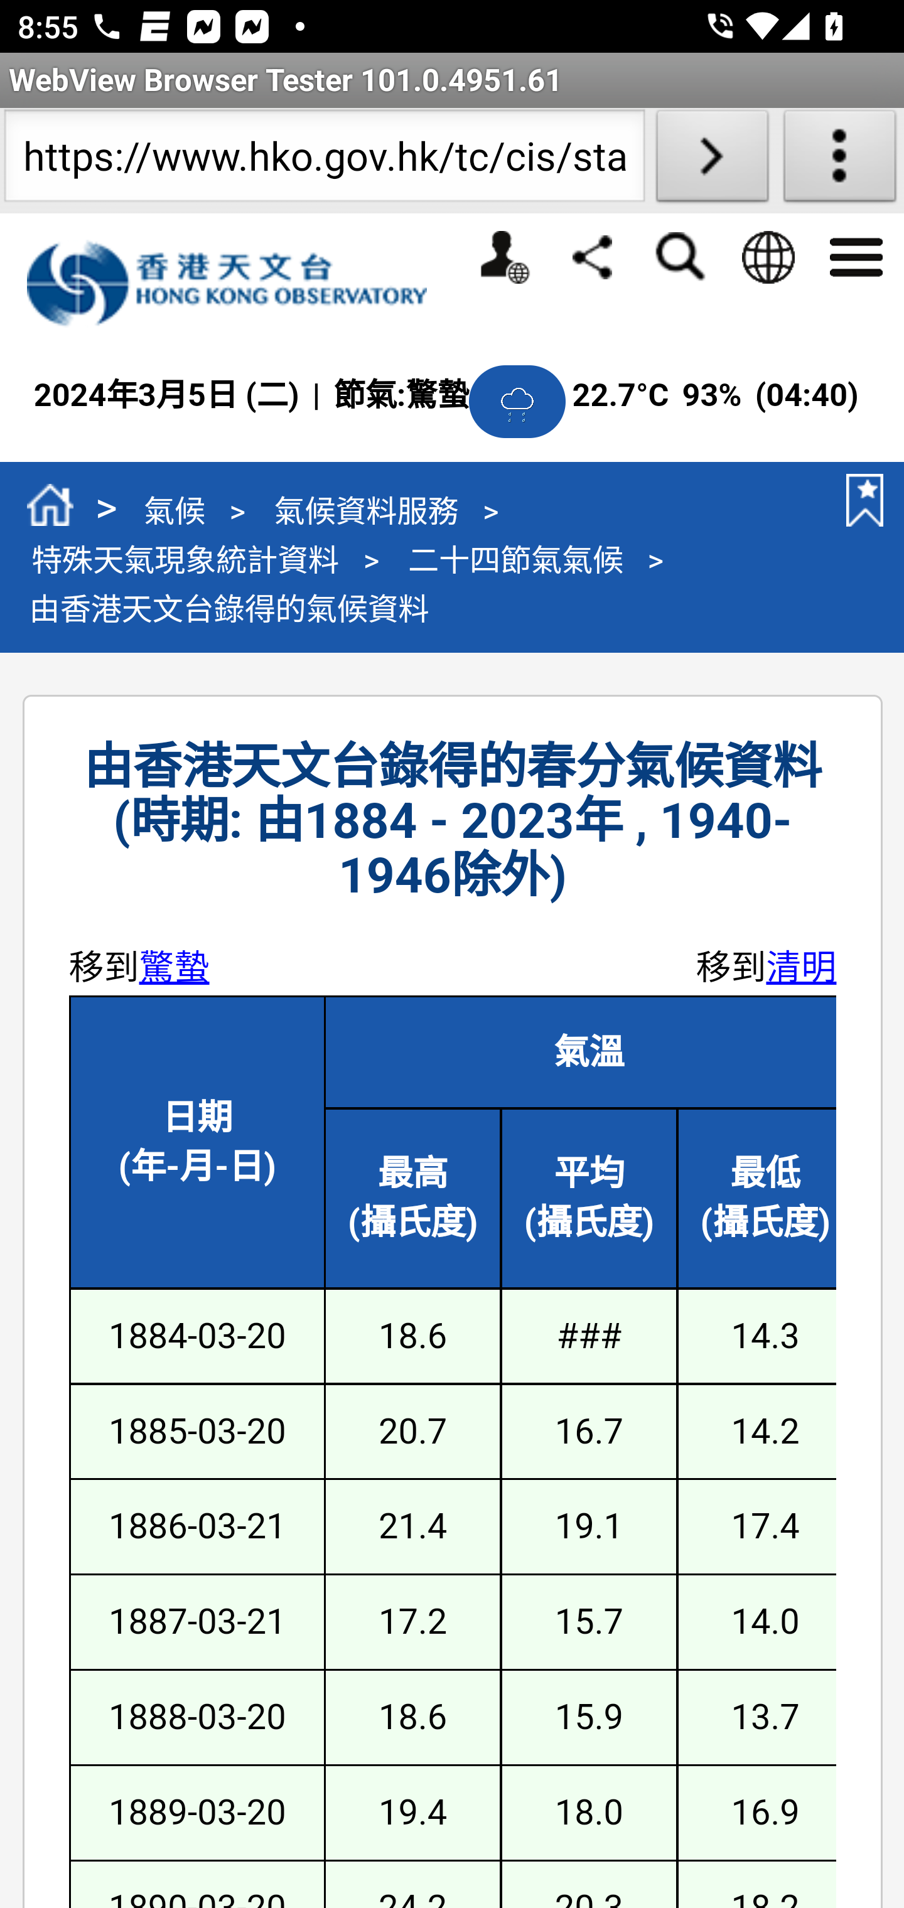 Image resolution: width=904 pixels, height=1908 pixels. What do you see at coordinates (185, 558) in the screenshot?
I see `特殊天氣現象統計資料` at bounding box center [185, 558].